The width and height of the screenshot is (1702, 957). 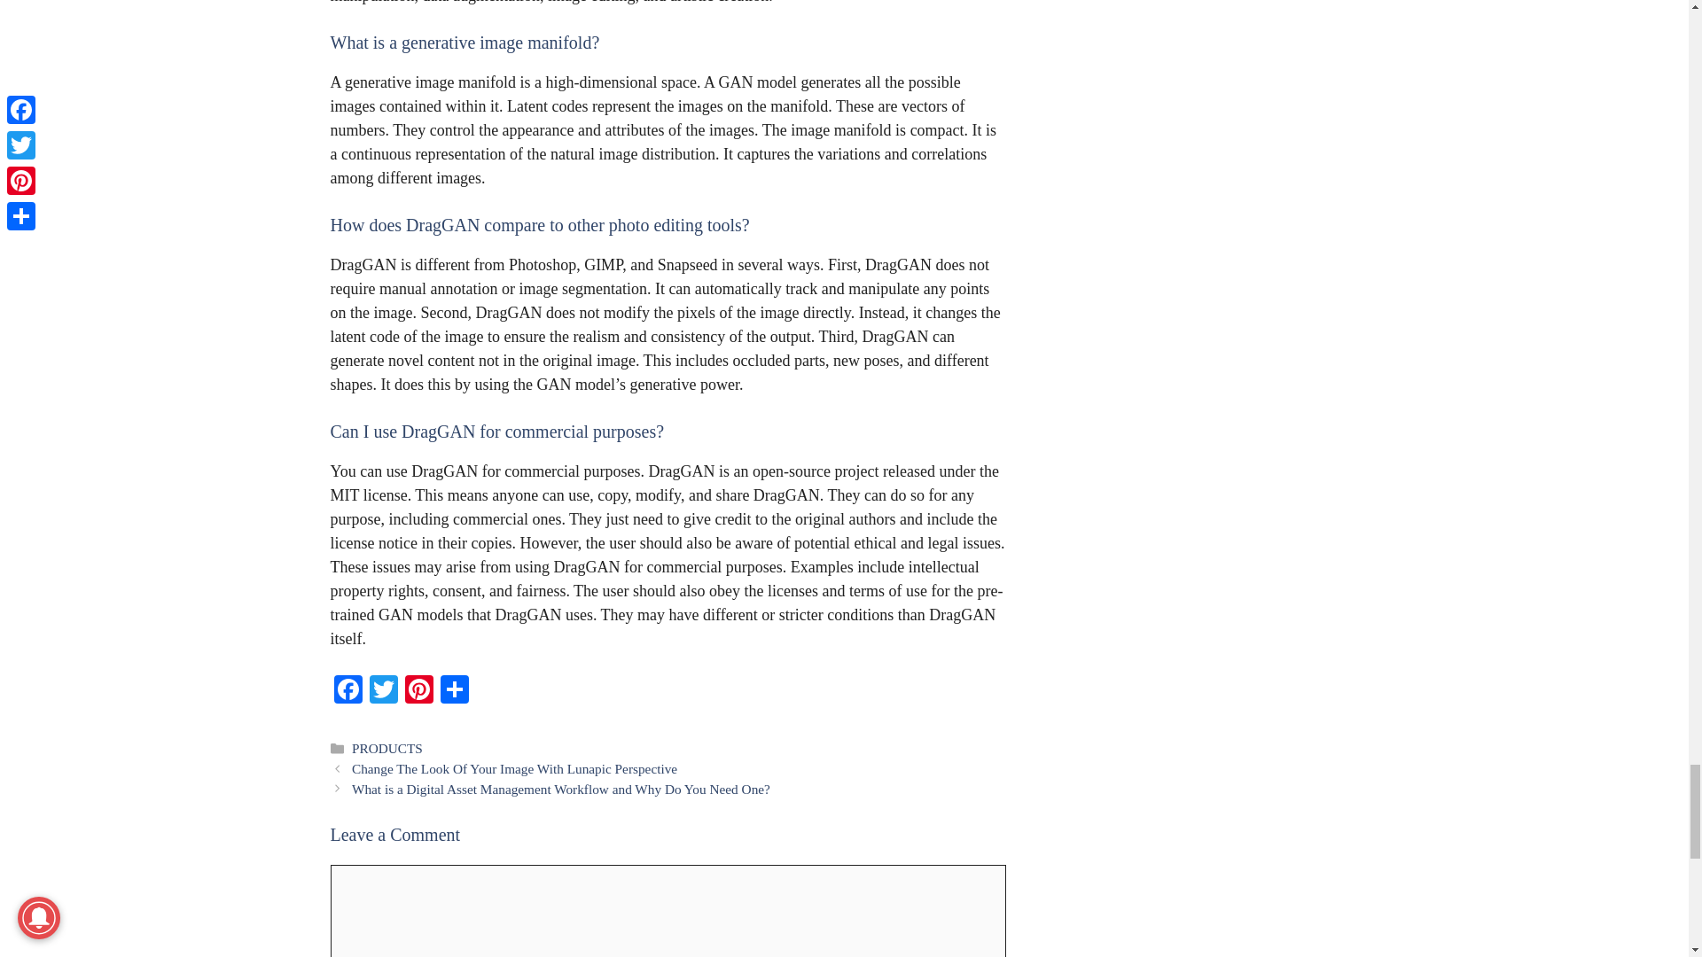 What do you see at coordinates (386, 748) in the screenshot?
I see `PRODUCTS` at bounding box center [386, 748].